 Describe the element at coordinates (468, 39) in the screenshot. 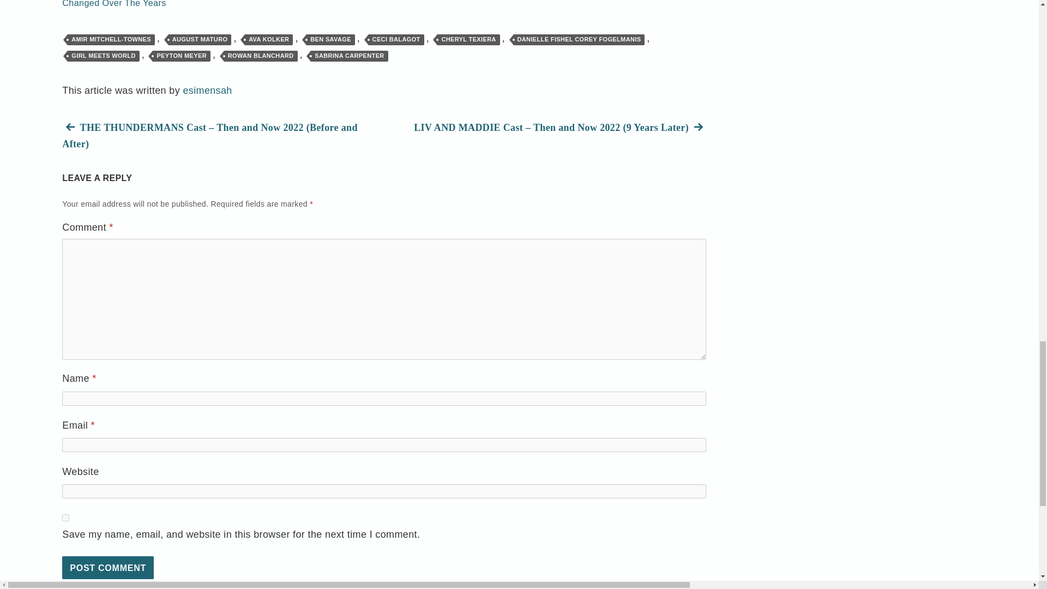

I see `CHERYL TEXIERA` at that location.